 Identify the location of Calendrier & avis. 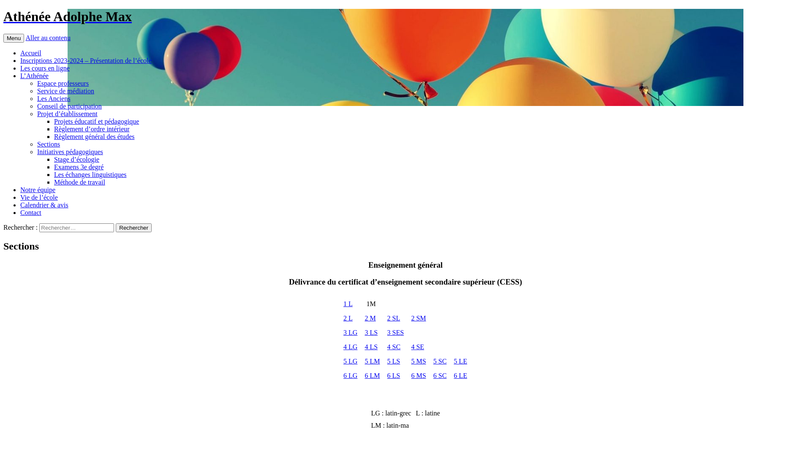
(44, 205).